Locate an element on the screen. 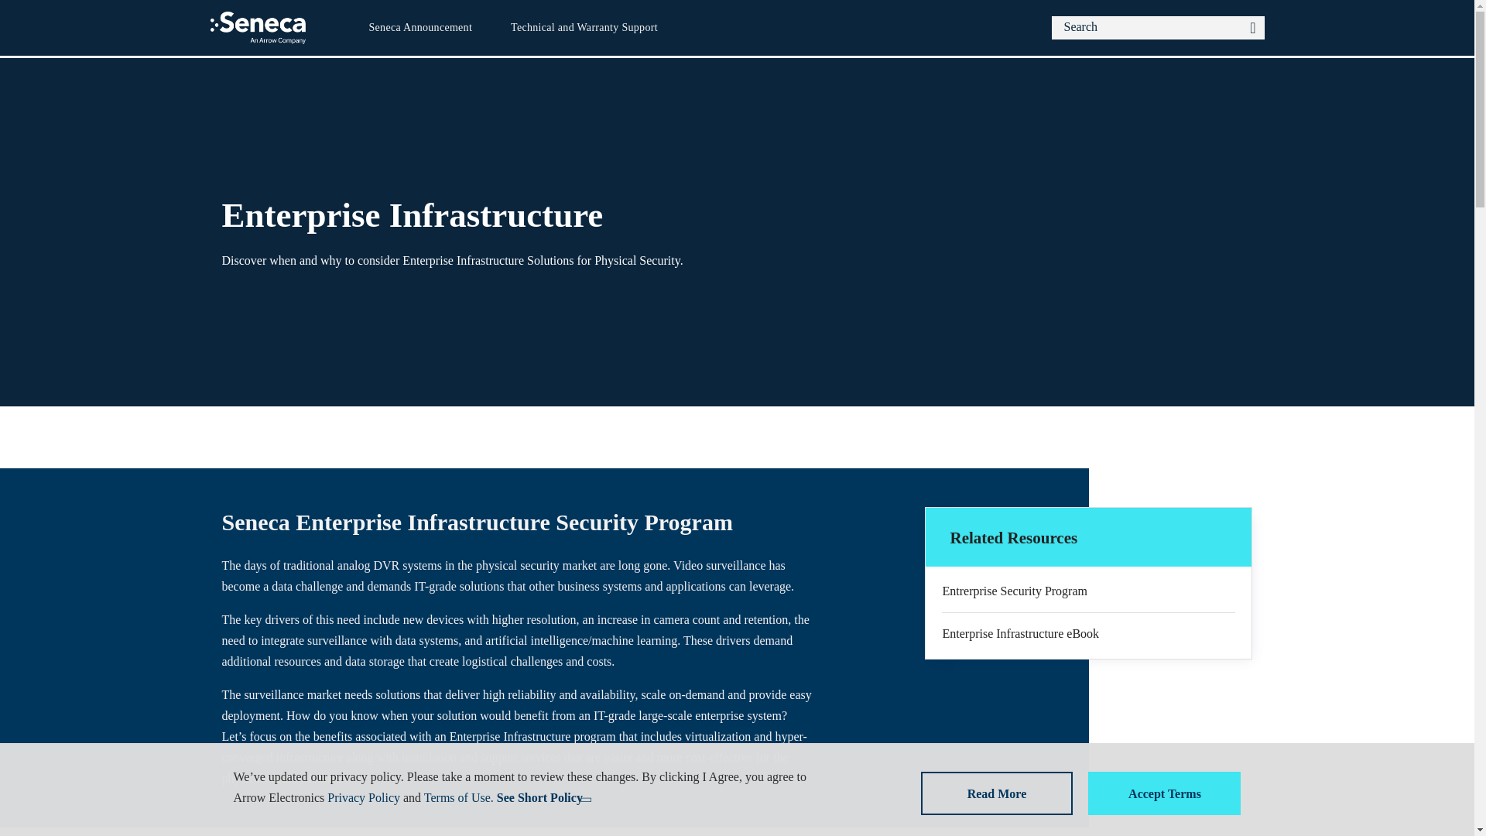 This screenshot has height=836, width=1486. Accept Terms is located at coordinates (1164, 793).